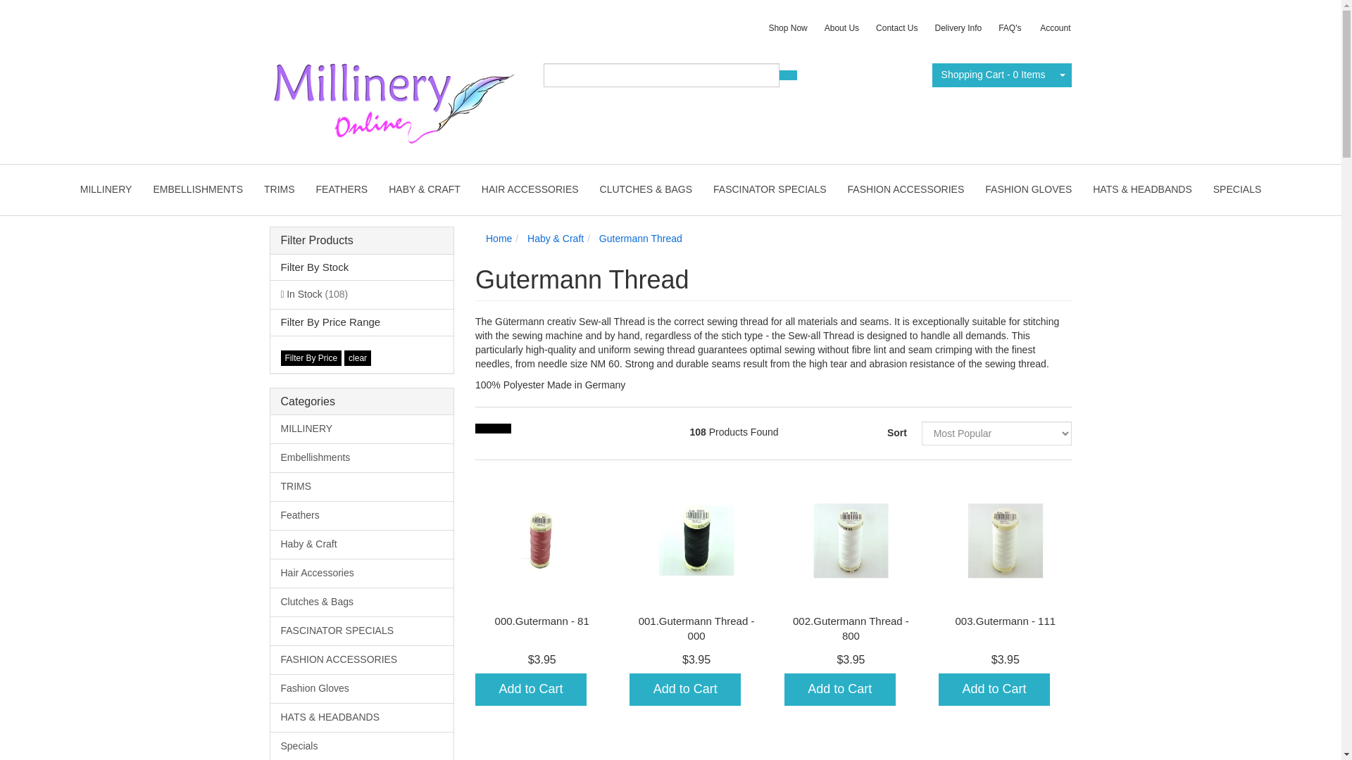 Image resolution: width=1352 pixels, height=760 pixels. What do you see at coordinates (311, 357) in the screenshot?
I see `Filter By Price` at bounding box center [311, 357].